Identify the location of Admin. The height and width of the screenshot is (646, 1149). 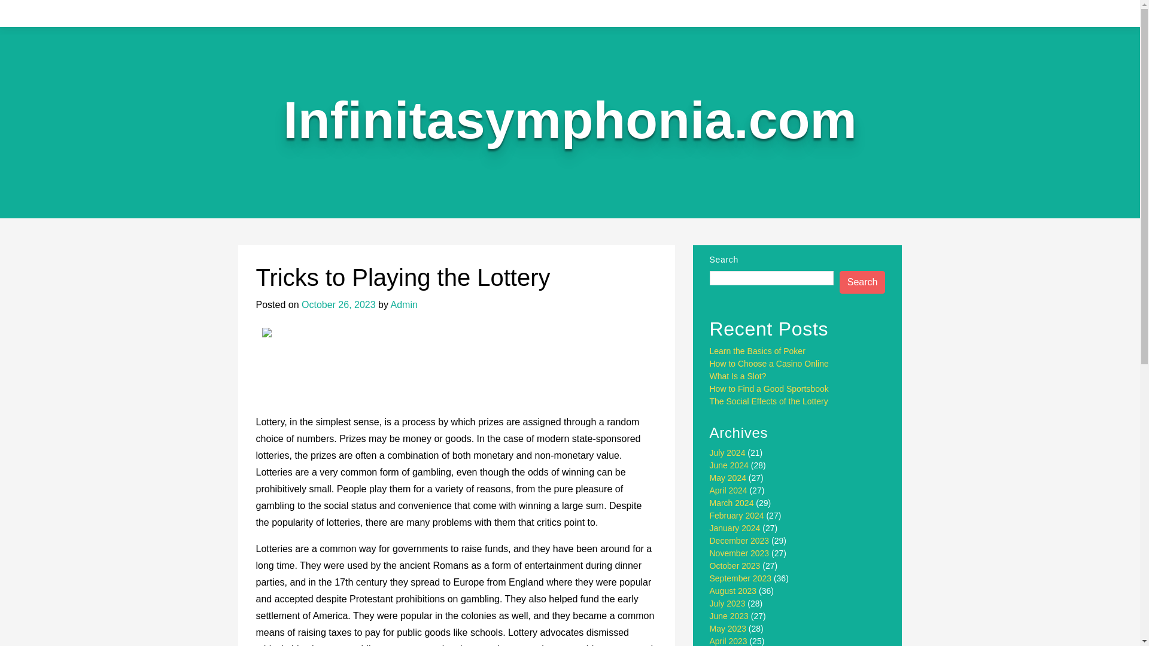
(404, 305).